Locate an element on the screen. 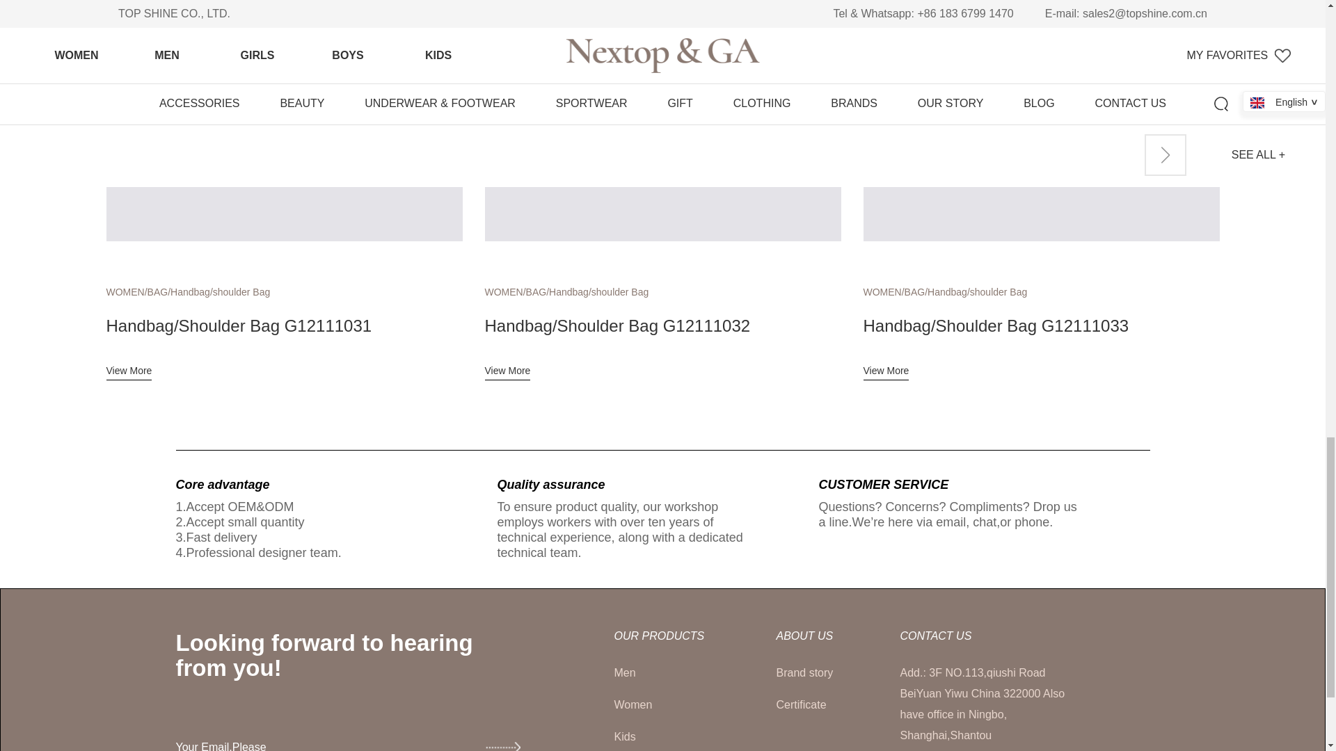 The height and width of the screenshot is (751, 1336). Men is located at coordinates (664, 672).